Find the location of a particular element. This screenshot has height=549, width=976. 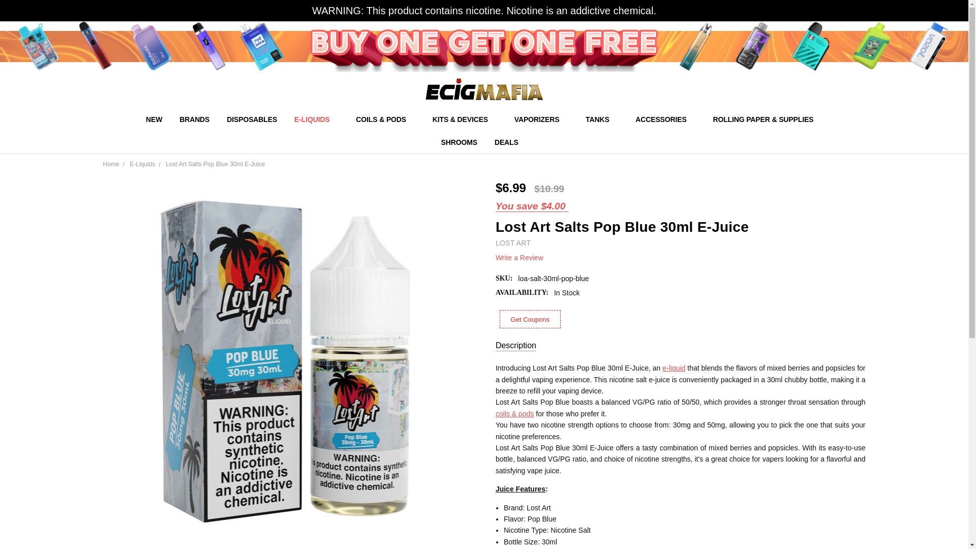

DISPOSABLES is located at coordinates (252, 119).